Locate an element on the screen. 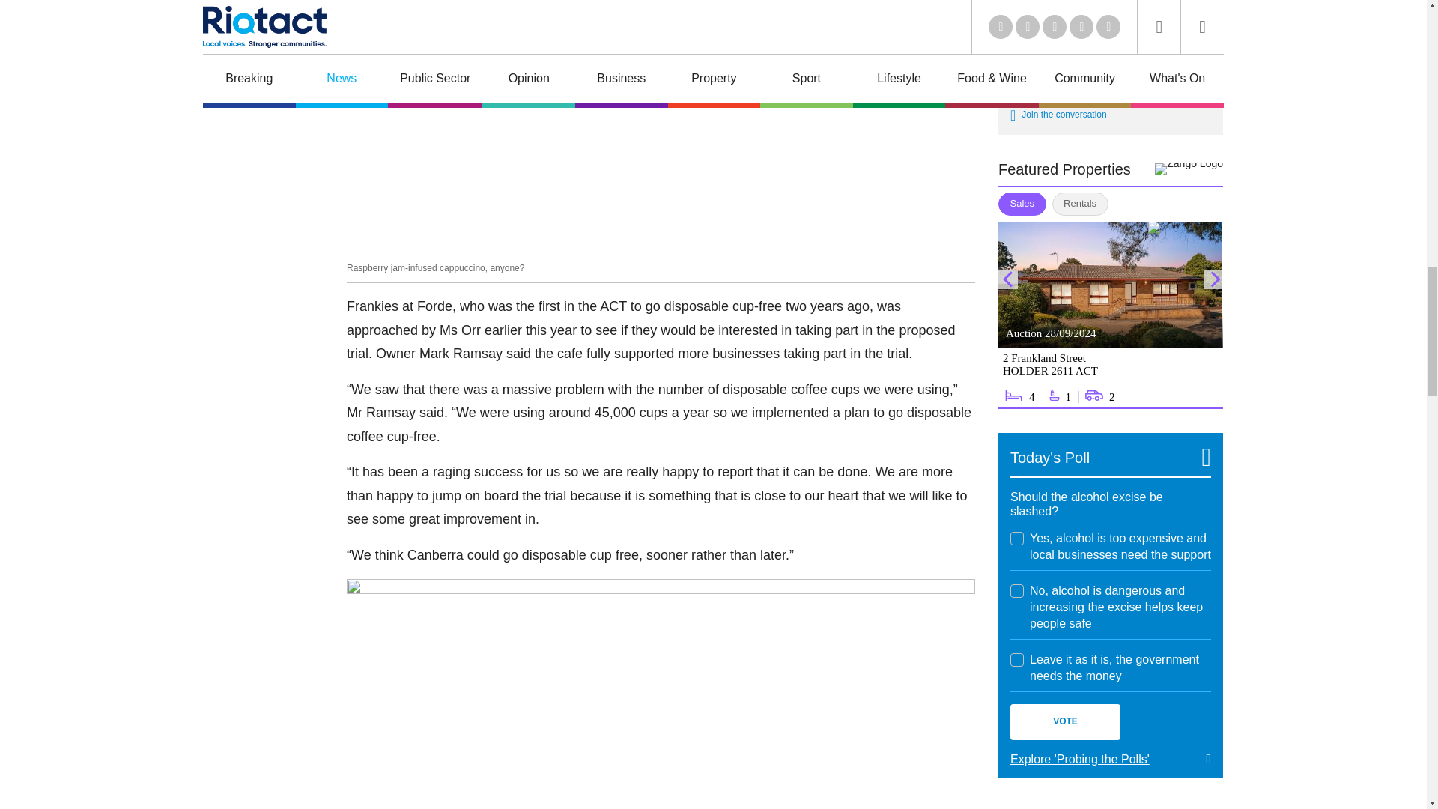 The width and height of the screenshot is (1438, 809). Zango Sales is located at coordinates (1110, 315).